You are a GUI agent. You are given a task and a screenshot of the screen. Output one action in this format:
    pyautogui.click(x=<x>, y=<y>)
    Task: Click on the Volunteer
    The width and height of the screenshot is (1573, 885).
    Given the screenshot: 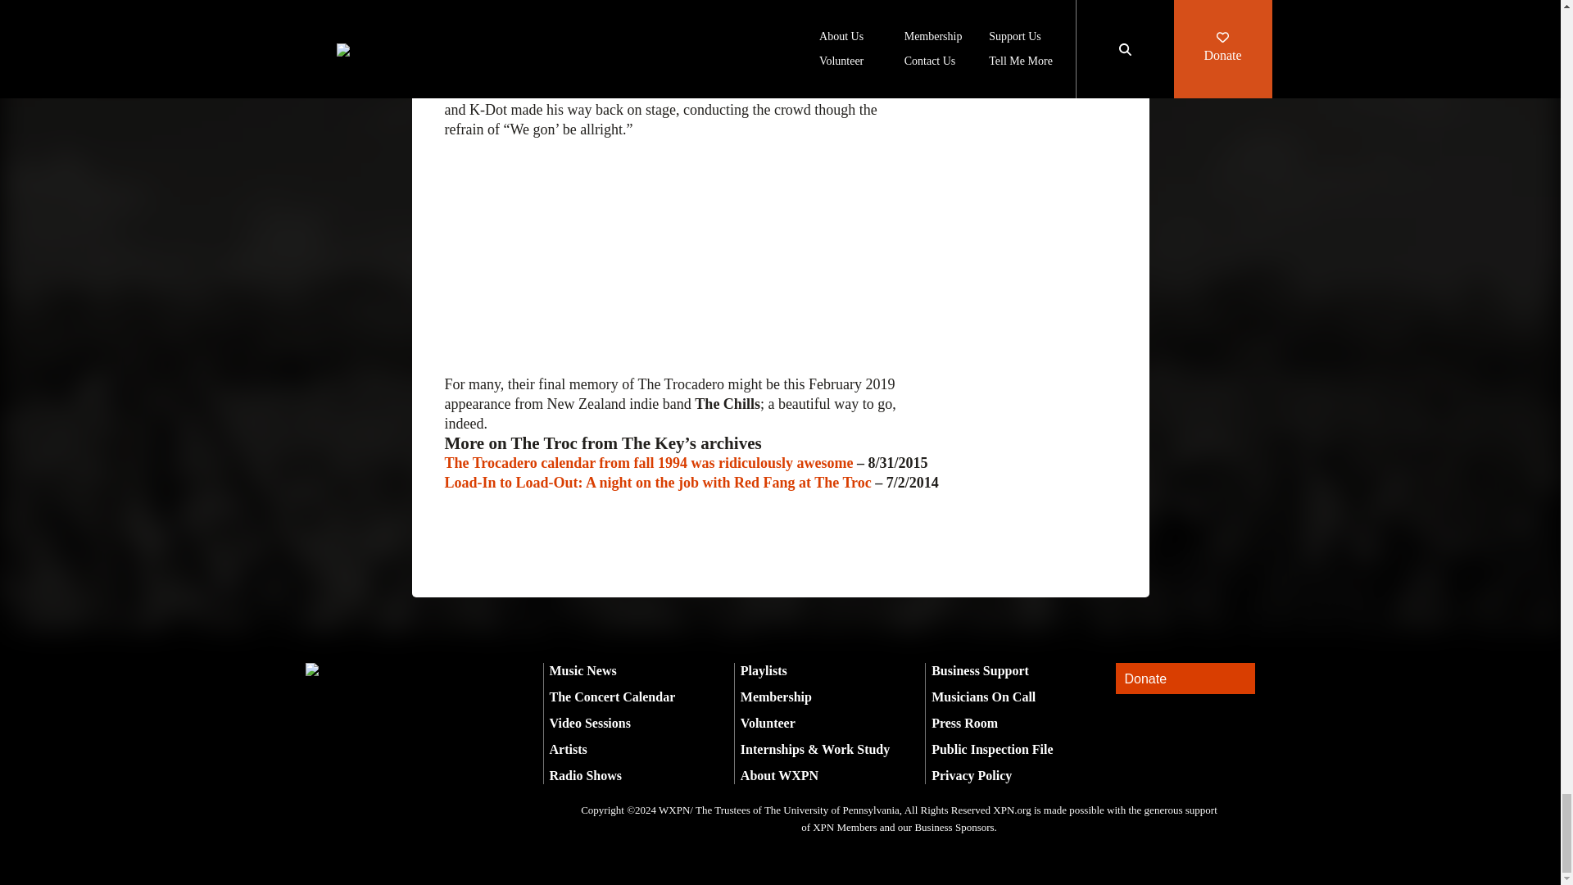 What is the action you would take?
    pyautogui.click(x=768, y=723)
    